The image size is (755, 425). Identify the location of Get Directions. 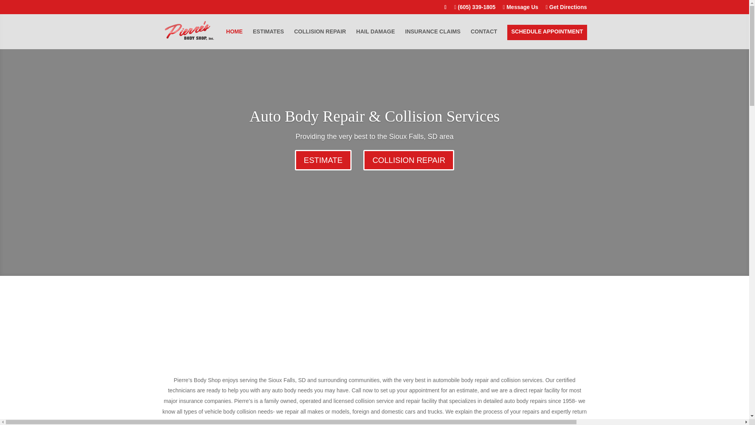
(566, 9).